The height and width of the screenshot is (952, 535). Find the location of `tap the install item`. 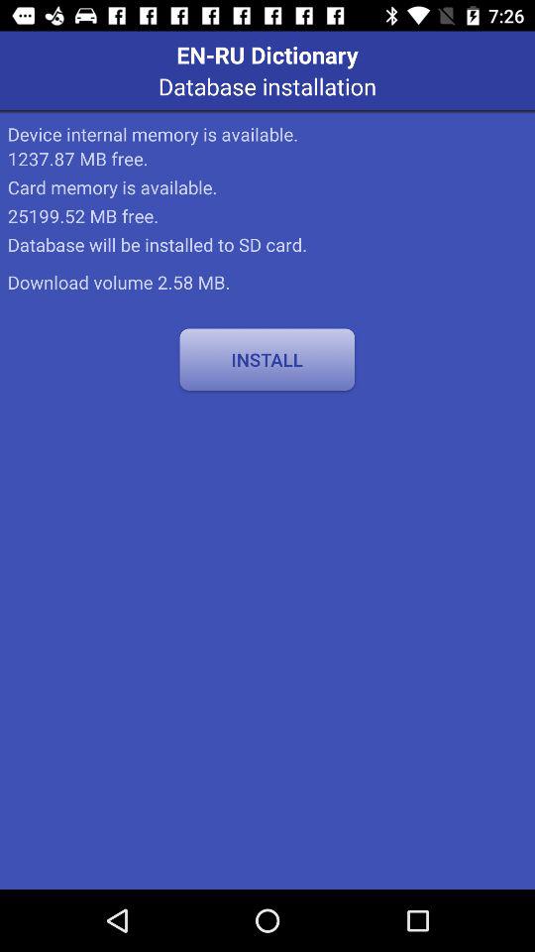

tap the install item is located at coordinates (267, 359).